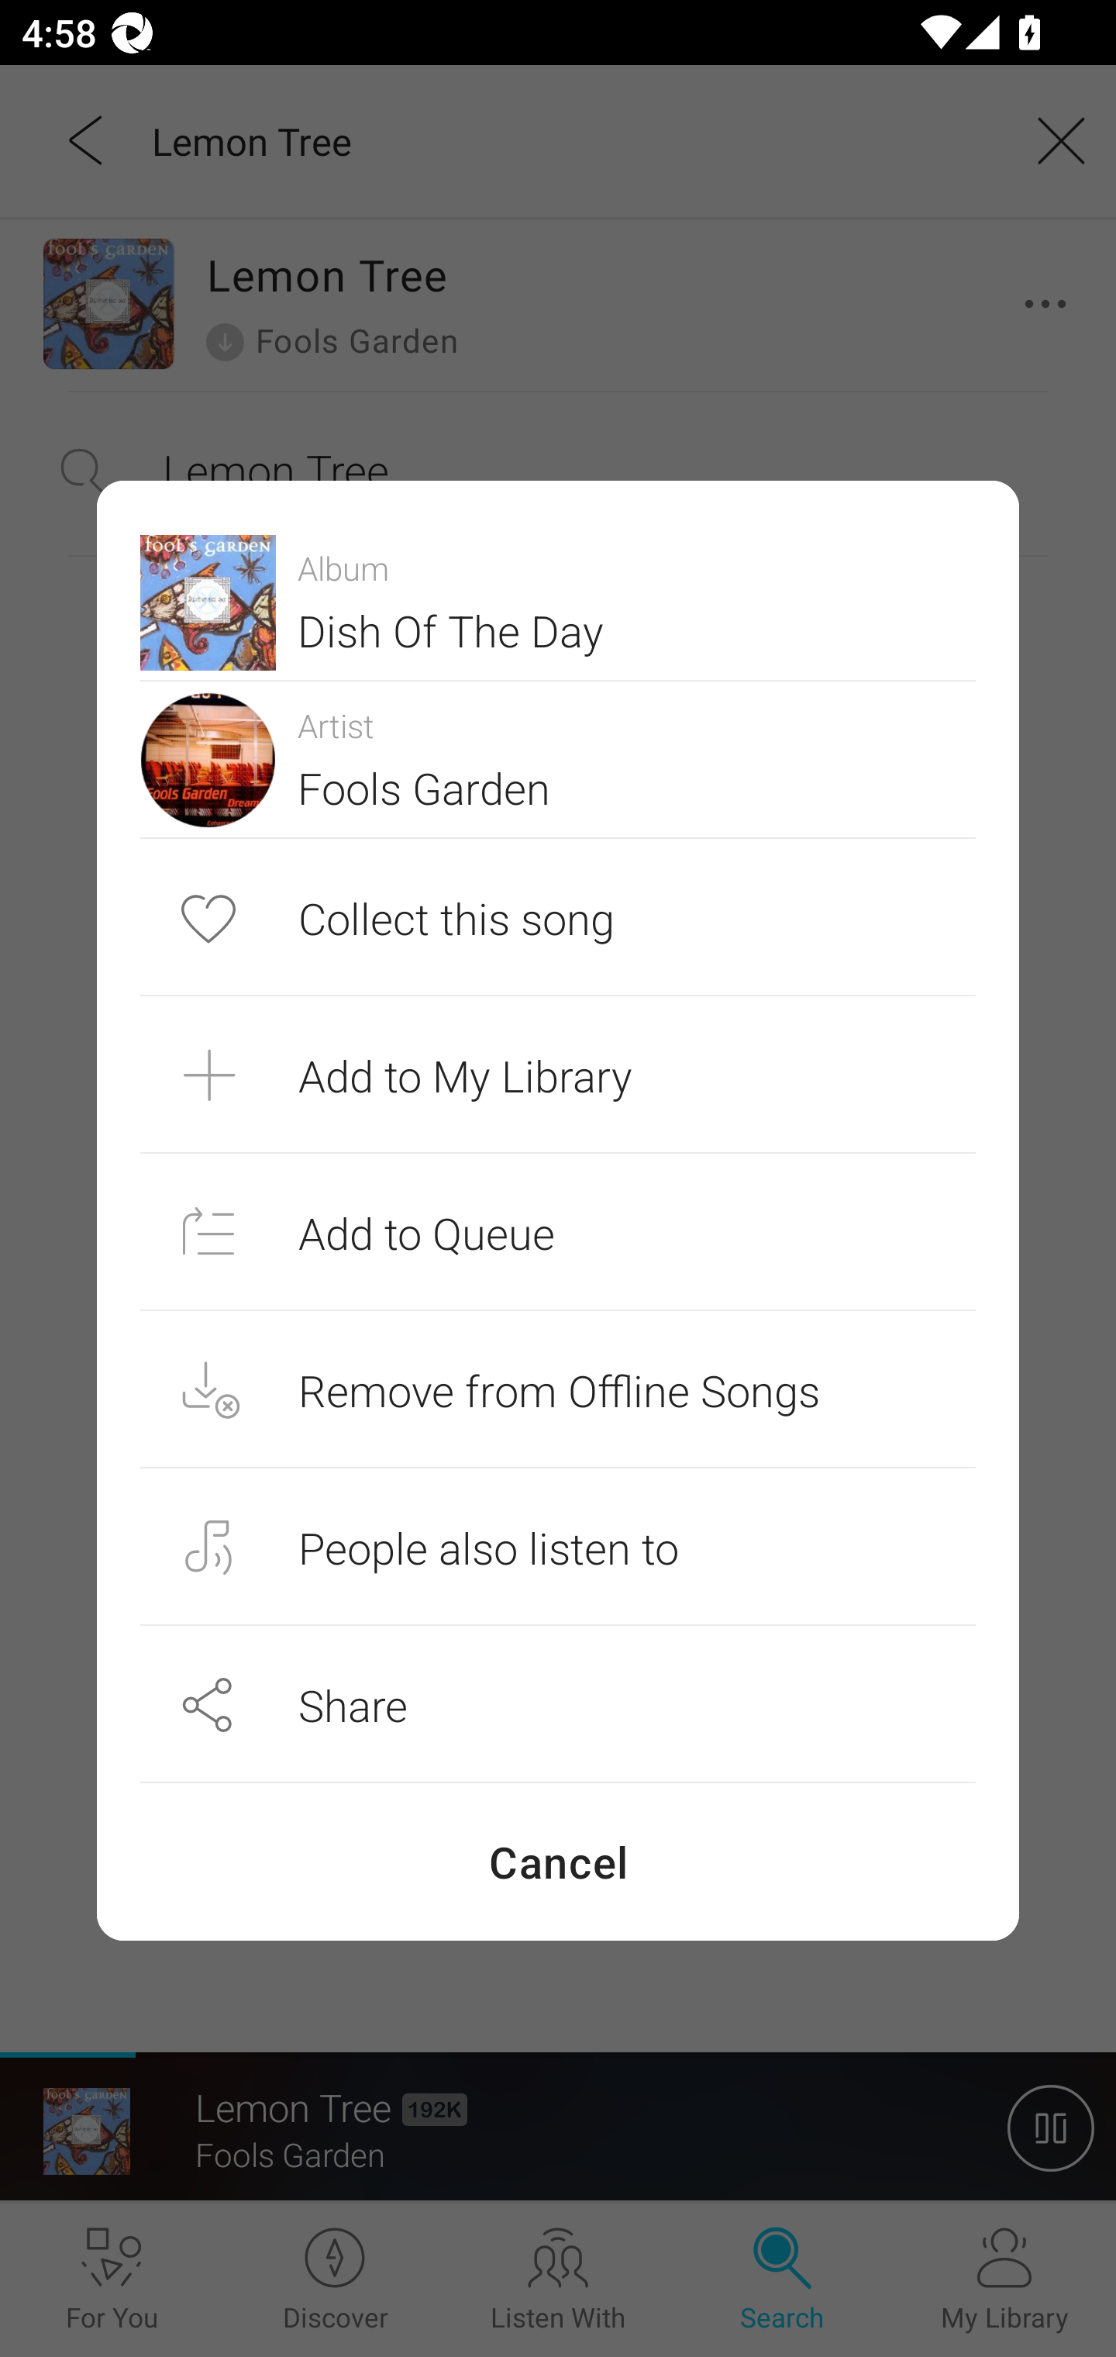 The height and width of the screenshot is (2357, 1116). I want to click on Collect this song, so click(558, 918).